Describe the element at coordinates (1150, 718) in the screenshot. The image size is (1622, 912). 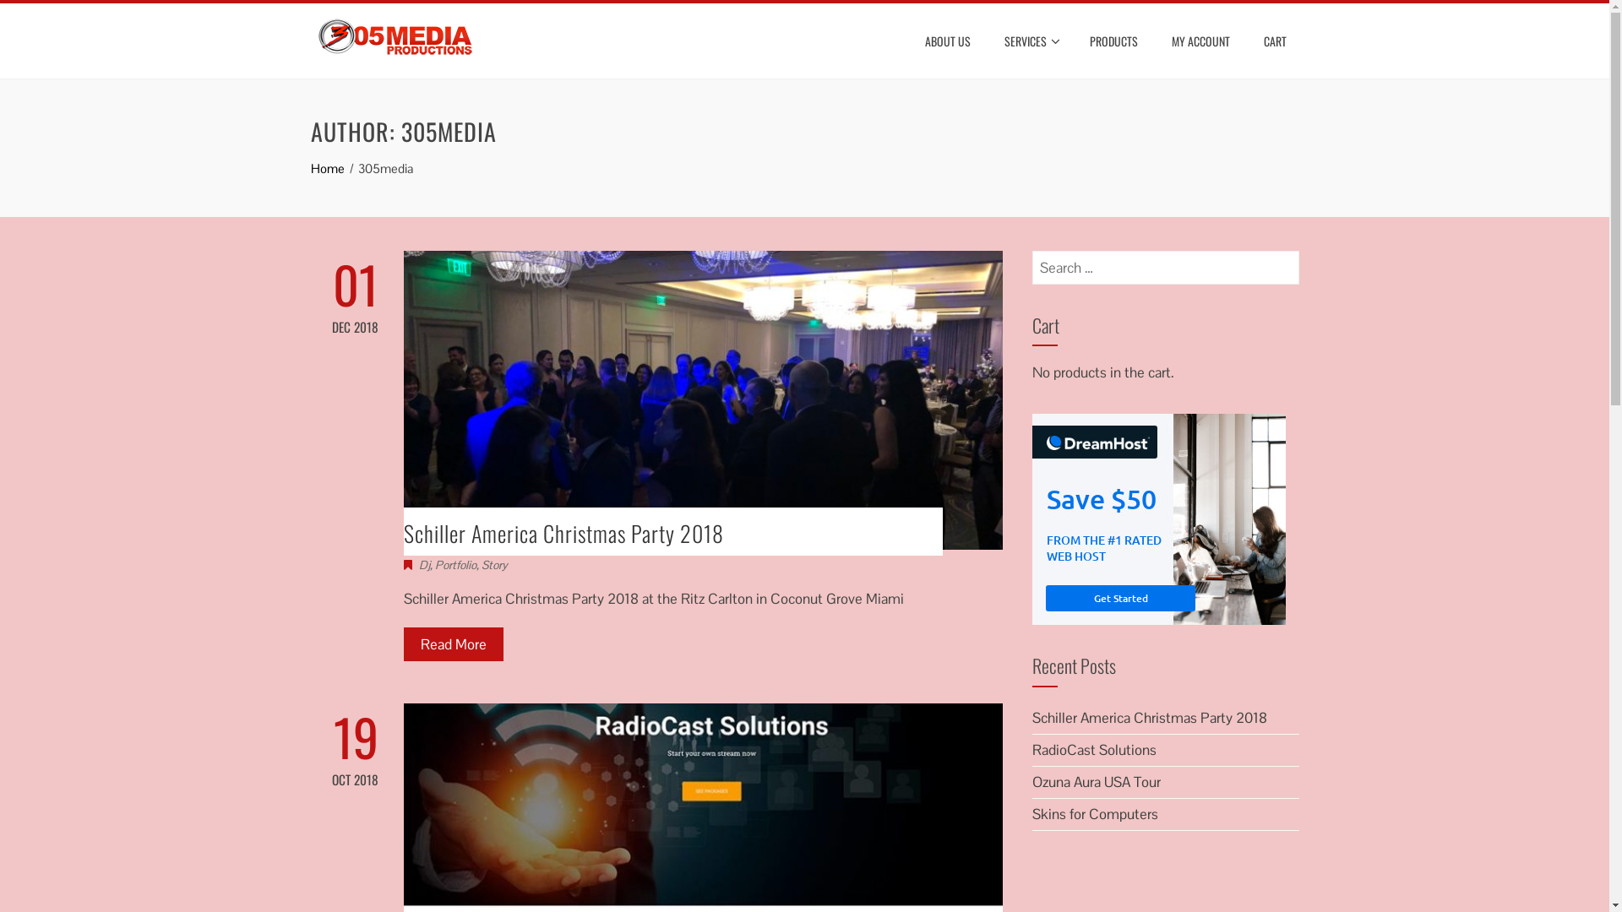
I see `Schiller America Christmas Party 2018` at that location.